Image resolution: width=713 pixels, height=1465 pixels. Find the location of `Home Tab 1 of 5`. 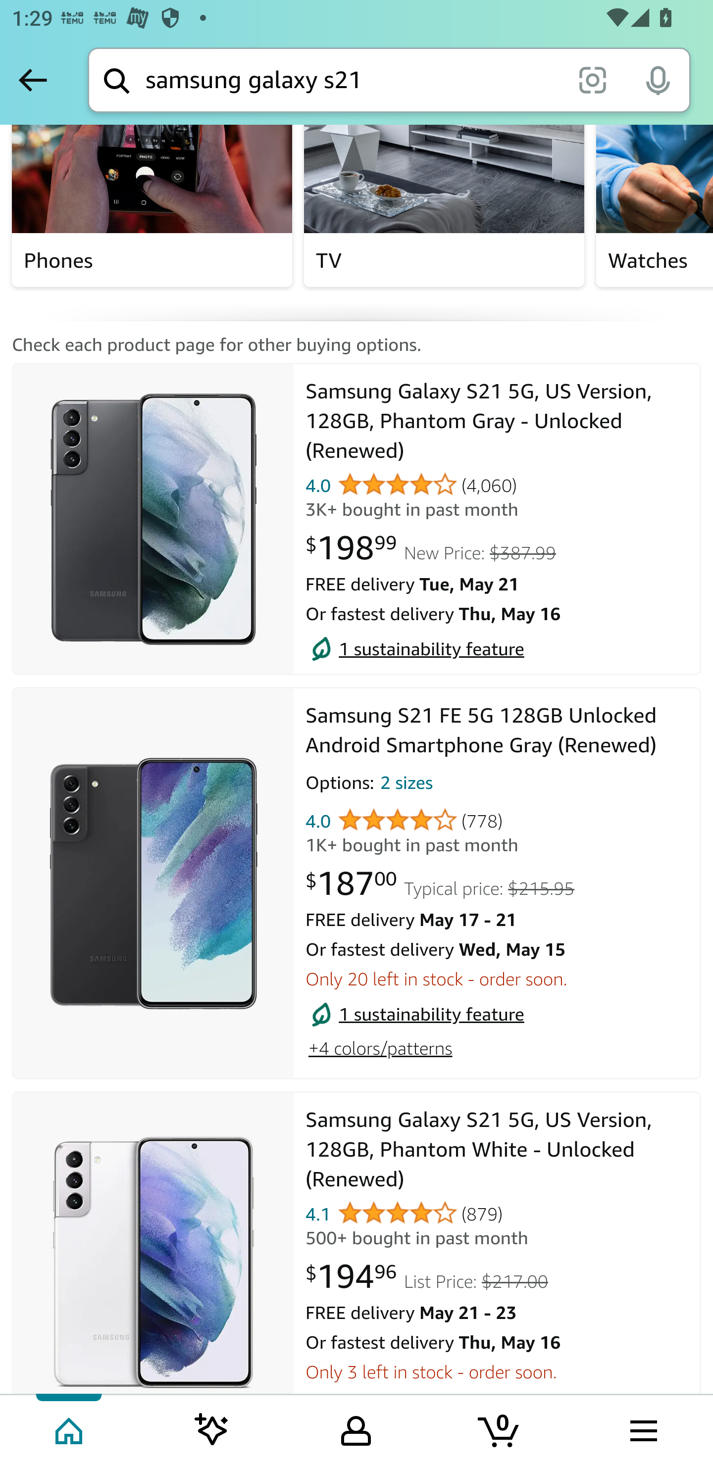

Home Tab 1 of 5 is located at coordinates (70, 1429).